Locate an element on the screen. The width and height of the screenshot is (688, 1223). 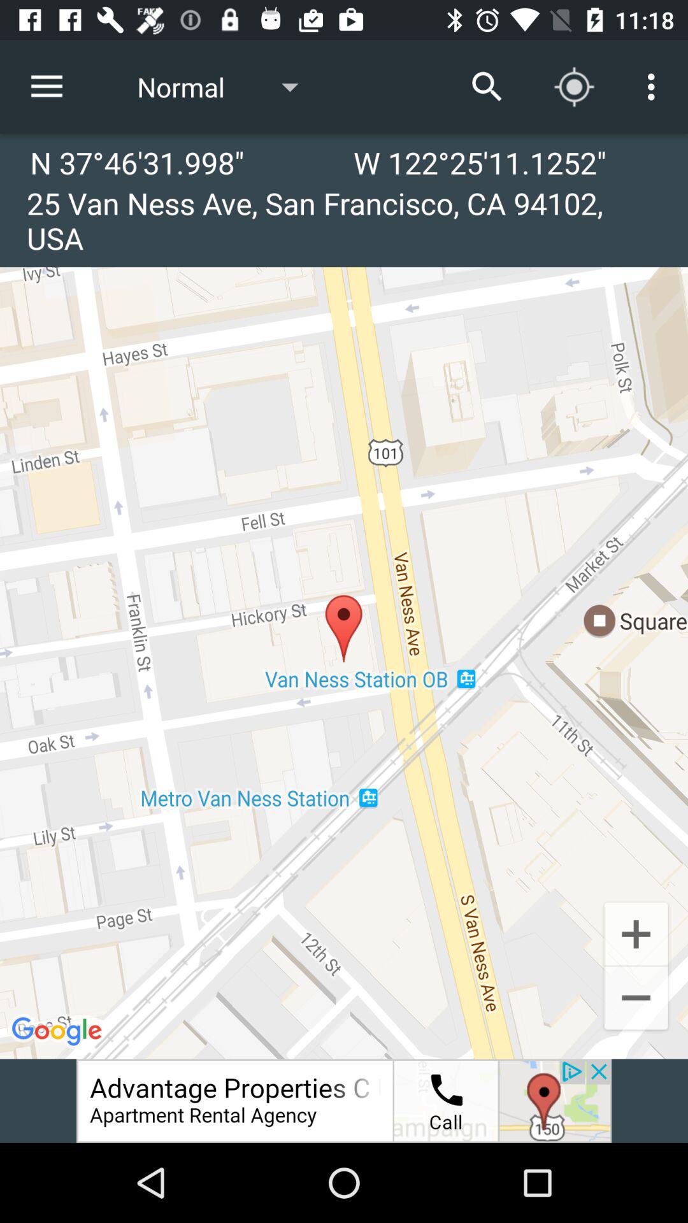
open advertisement is located at coordinates (344, 1101).